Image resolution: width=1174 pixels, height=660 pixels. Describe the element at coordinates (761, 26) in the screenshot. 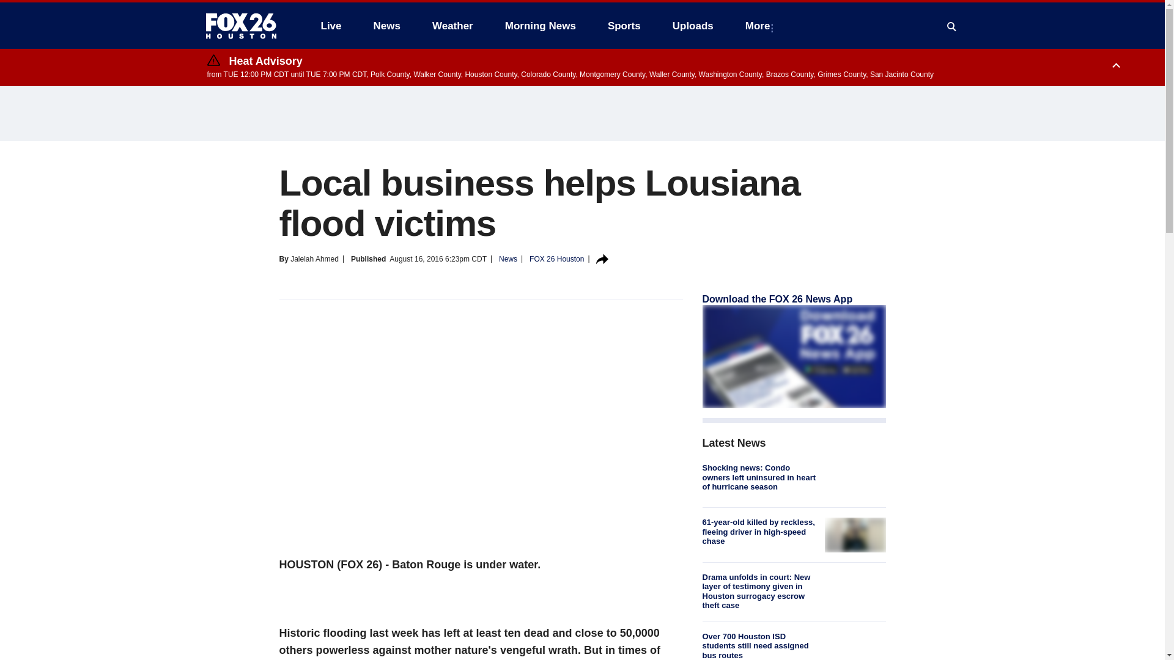

I see `More` at that location.